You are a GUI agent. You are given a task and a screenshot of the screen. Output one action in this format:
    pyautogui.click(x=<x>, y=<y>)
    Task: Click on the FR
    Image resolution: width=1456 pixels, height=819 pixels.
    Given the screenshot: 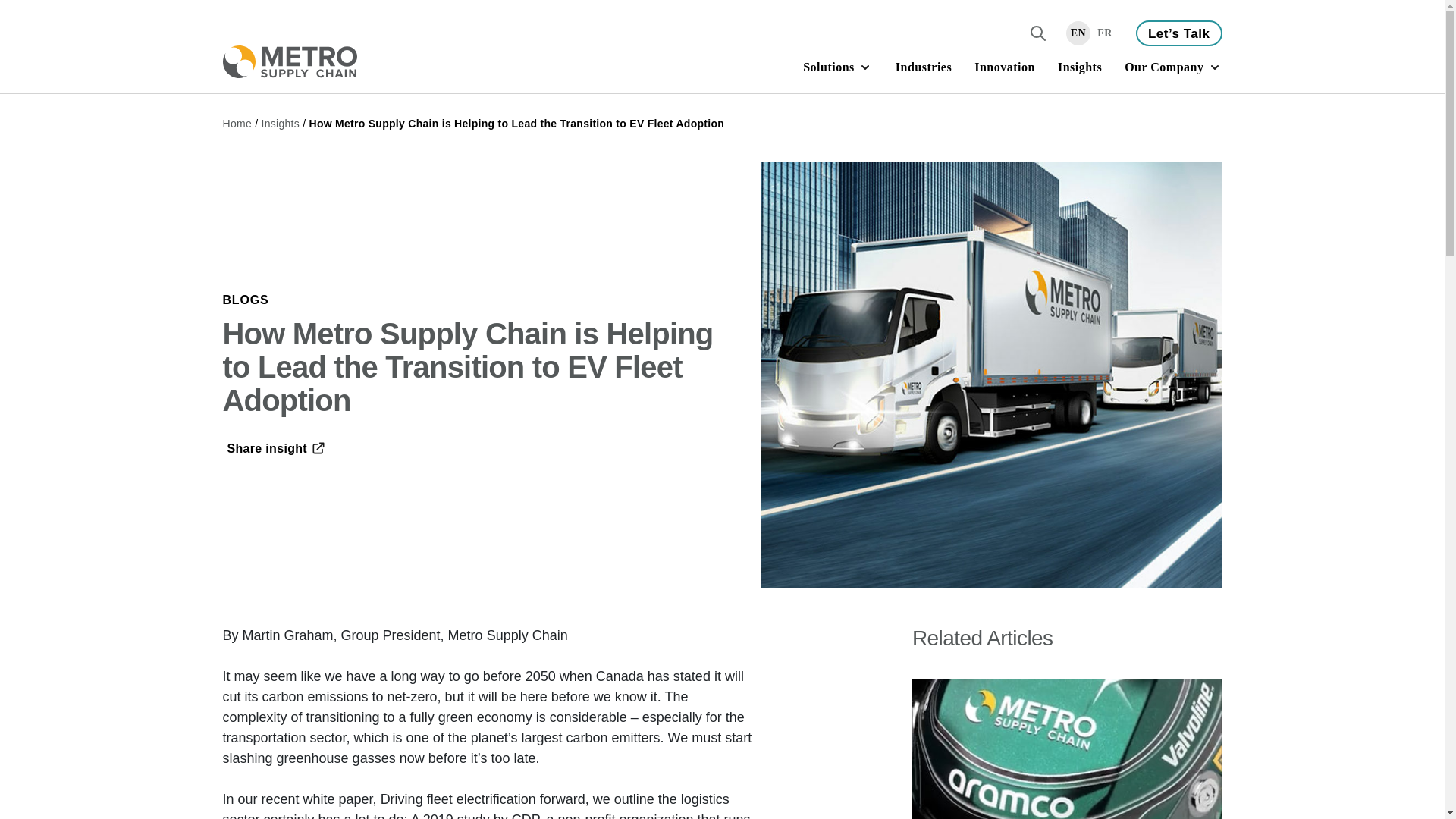 What is the action you would take?
    pyautogui.click(x=1104, y=33)
    